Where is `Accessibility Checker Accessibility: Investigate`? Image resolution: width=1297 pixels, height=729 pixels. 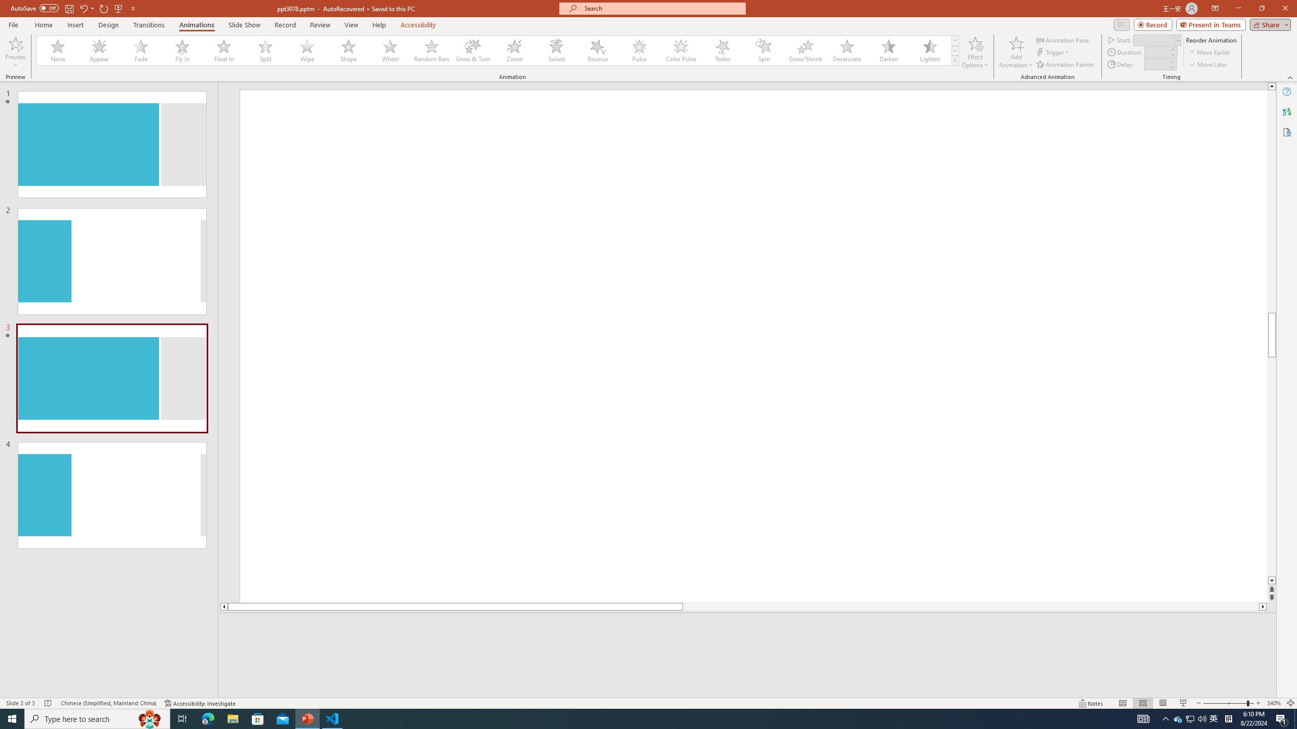
Accessibility Checker Accessibility: Investigate is located at coordinates (200, 703).